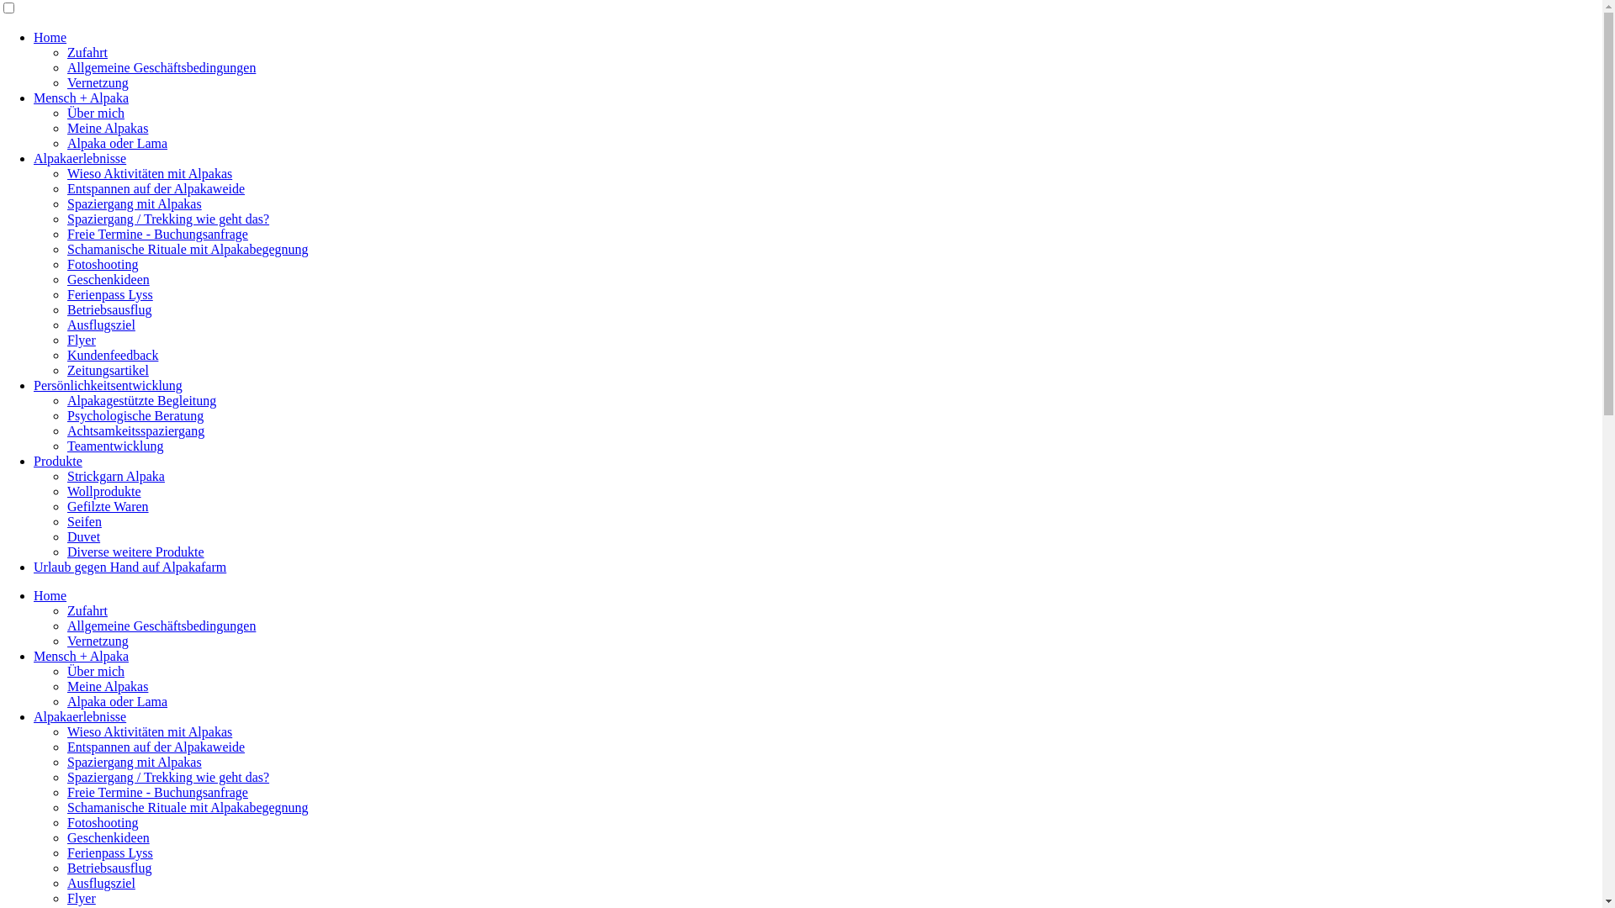 The height and width of the screenshot is (908, 1615). Describe the element at coordinates (104, 491) in the screenshot. I see `Wollprodukte` at that location.